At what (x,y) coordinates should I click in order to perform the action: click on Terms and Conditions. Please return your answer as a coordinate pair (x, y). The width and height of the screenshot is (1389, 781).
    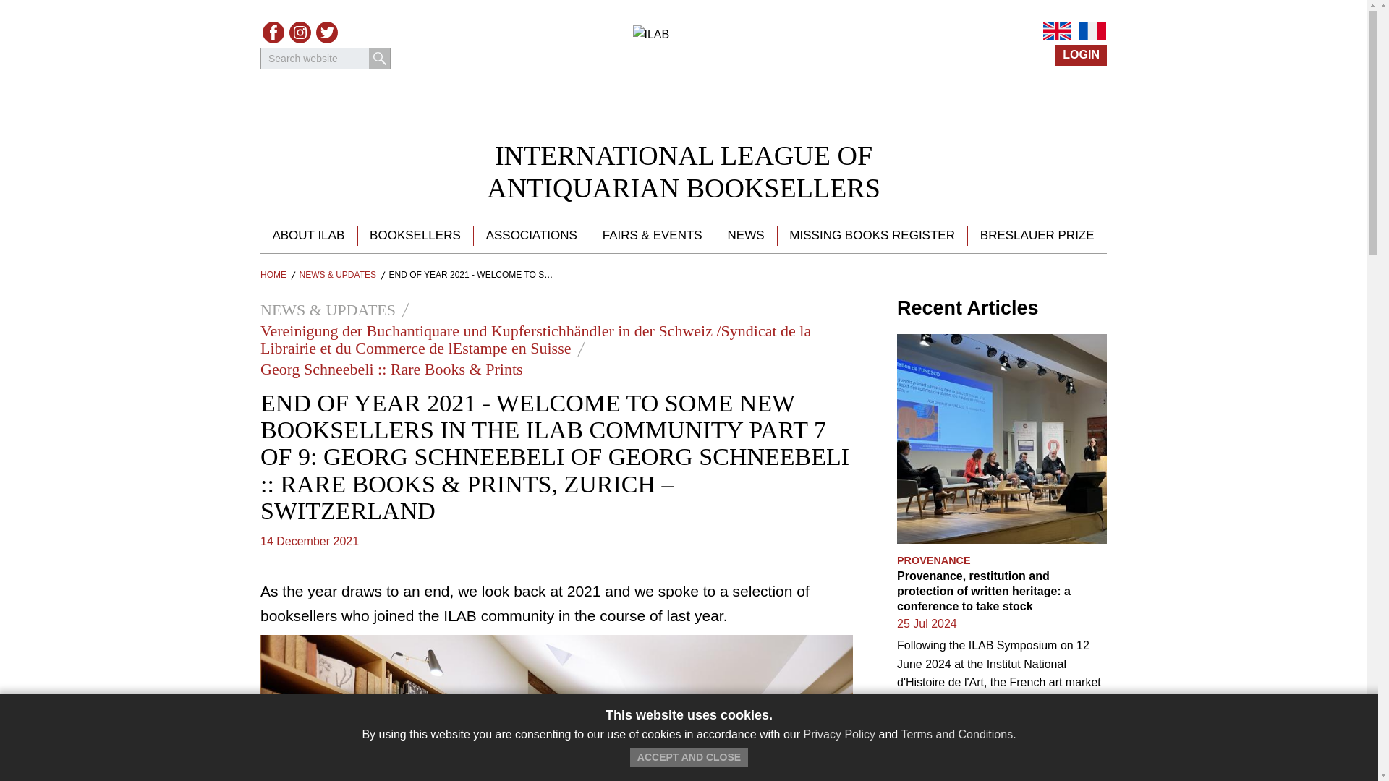
    Looking at the image, I should click on (684, 172).